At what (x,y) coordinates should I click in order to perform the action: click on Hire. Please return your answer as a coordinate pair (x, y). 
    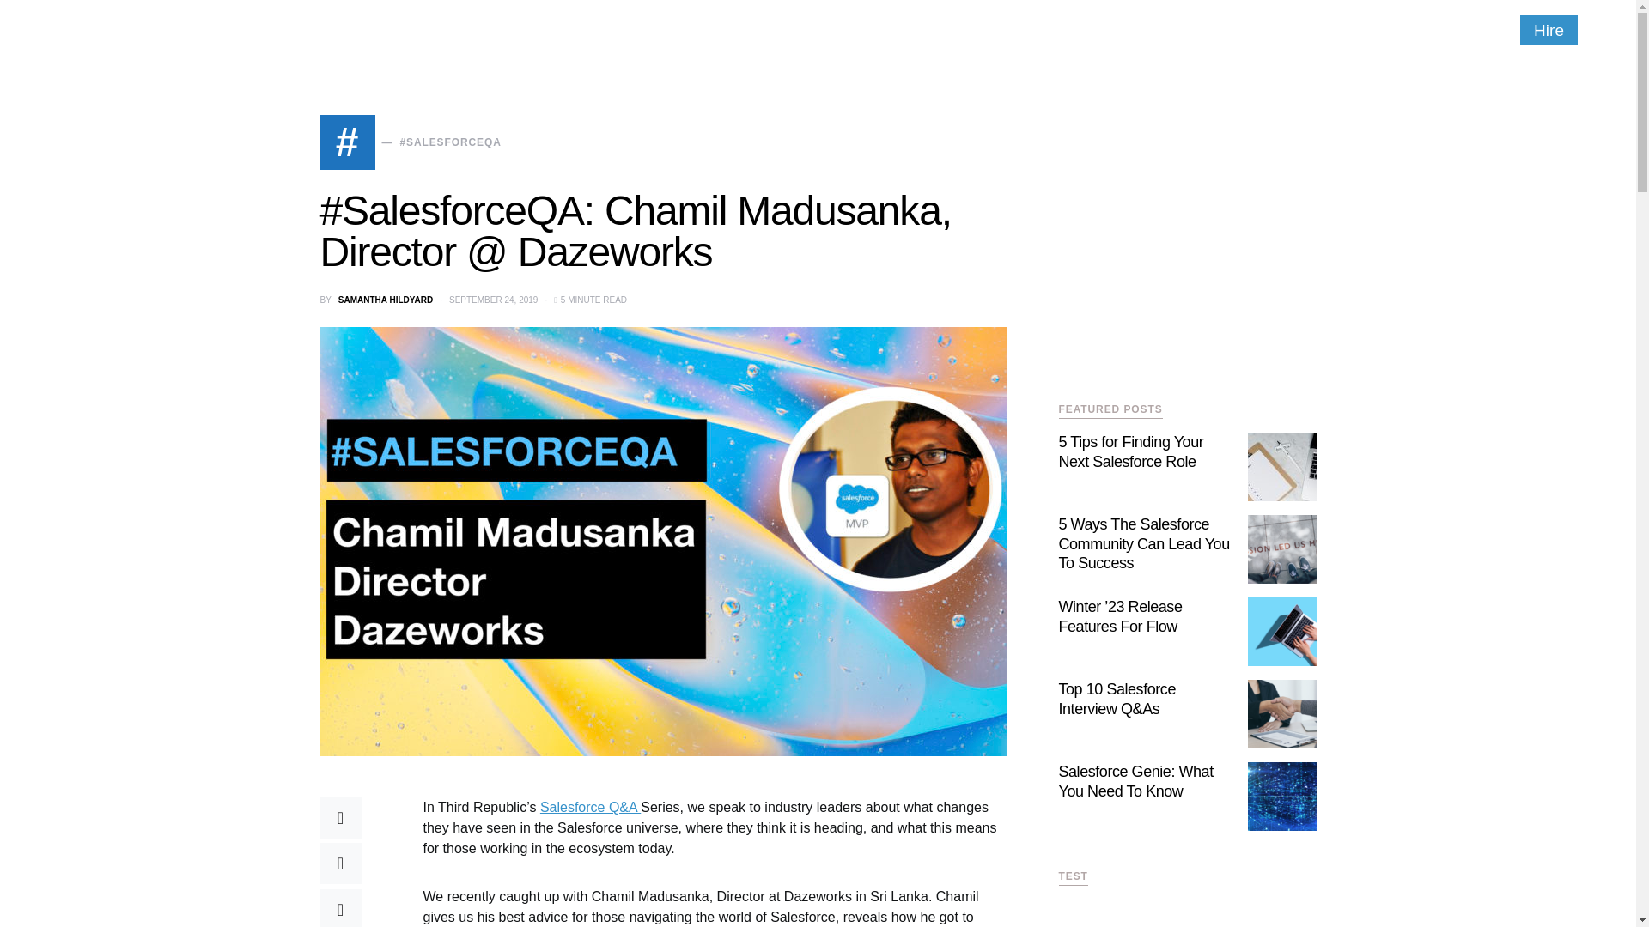
    Looking at the image, I should click on (1549, 30).